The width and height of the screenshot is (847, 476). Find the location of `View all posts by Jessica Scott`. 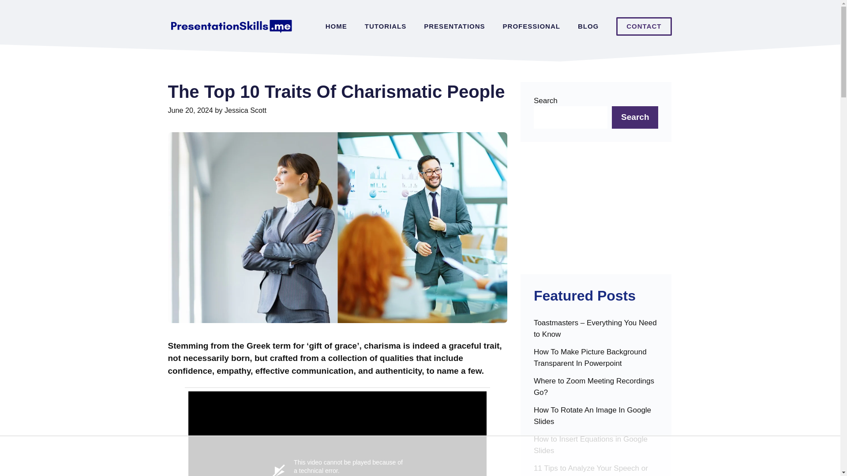

View all posts by Jessica Scott is located at coordinates (245, 110).